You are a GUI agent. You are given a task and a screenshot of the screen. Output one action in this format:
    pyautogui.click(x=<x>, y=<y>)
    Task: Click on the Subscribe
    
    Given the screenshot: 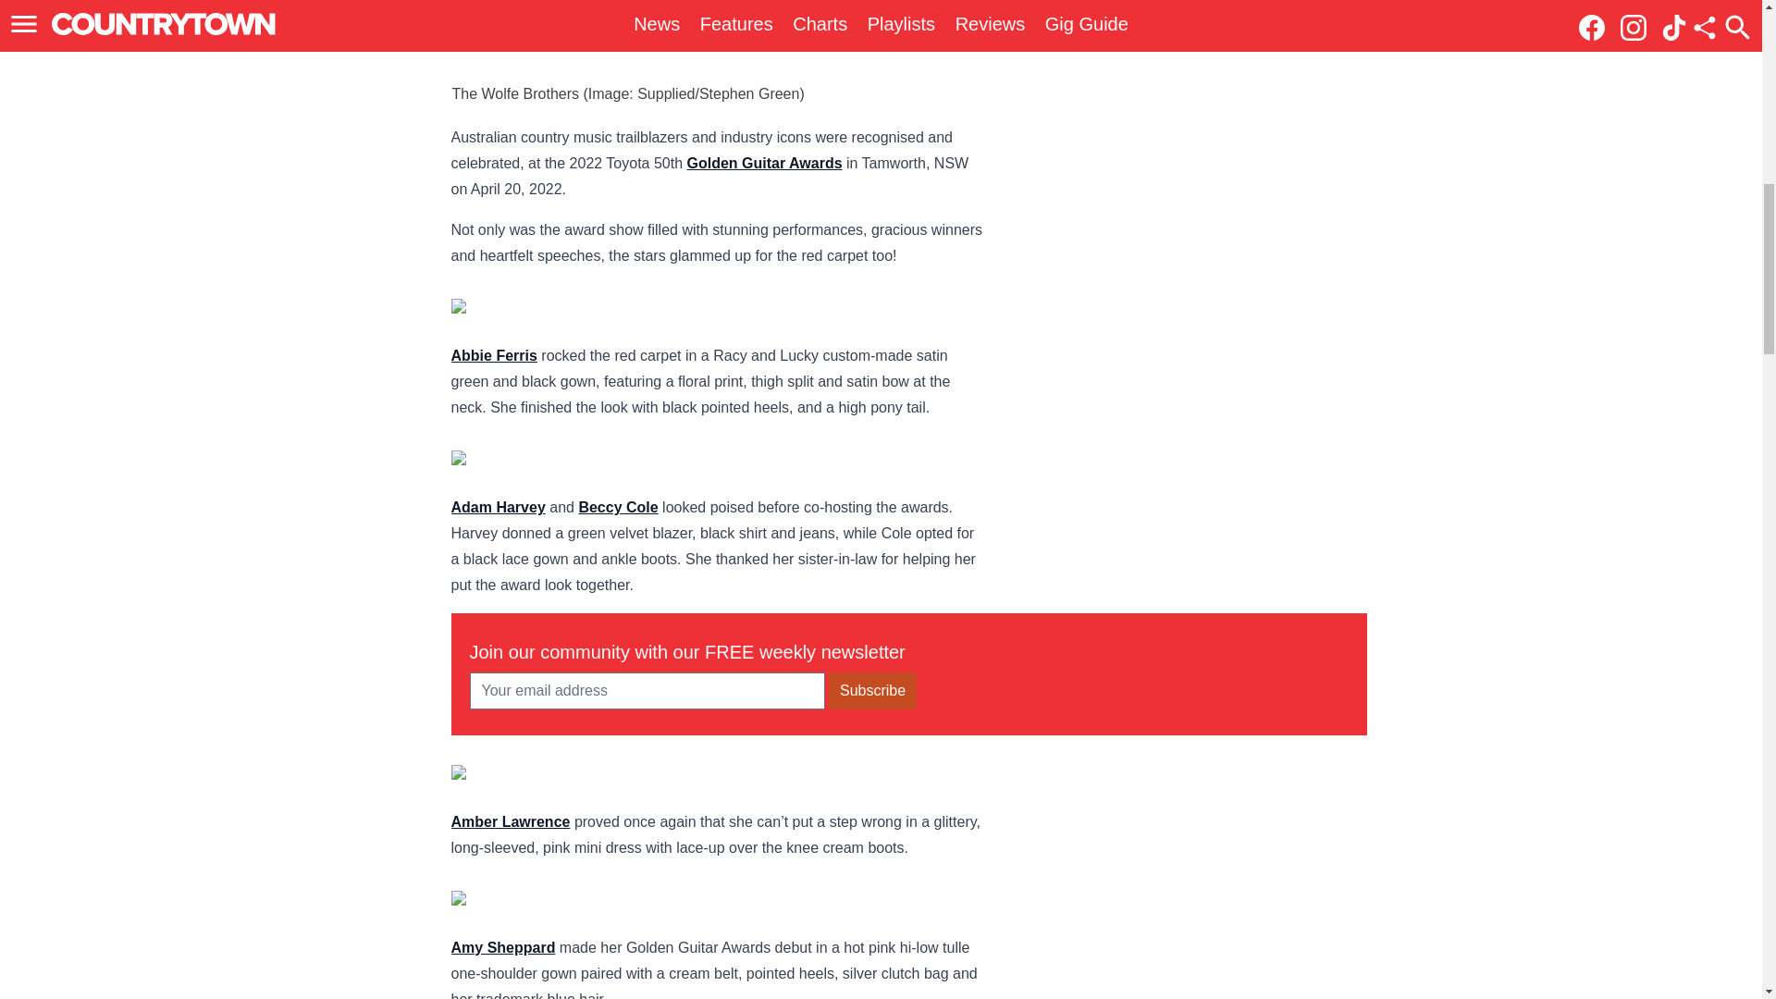 What is the action you would take?
    pyautogui.click(x=872, y=690)
    